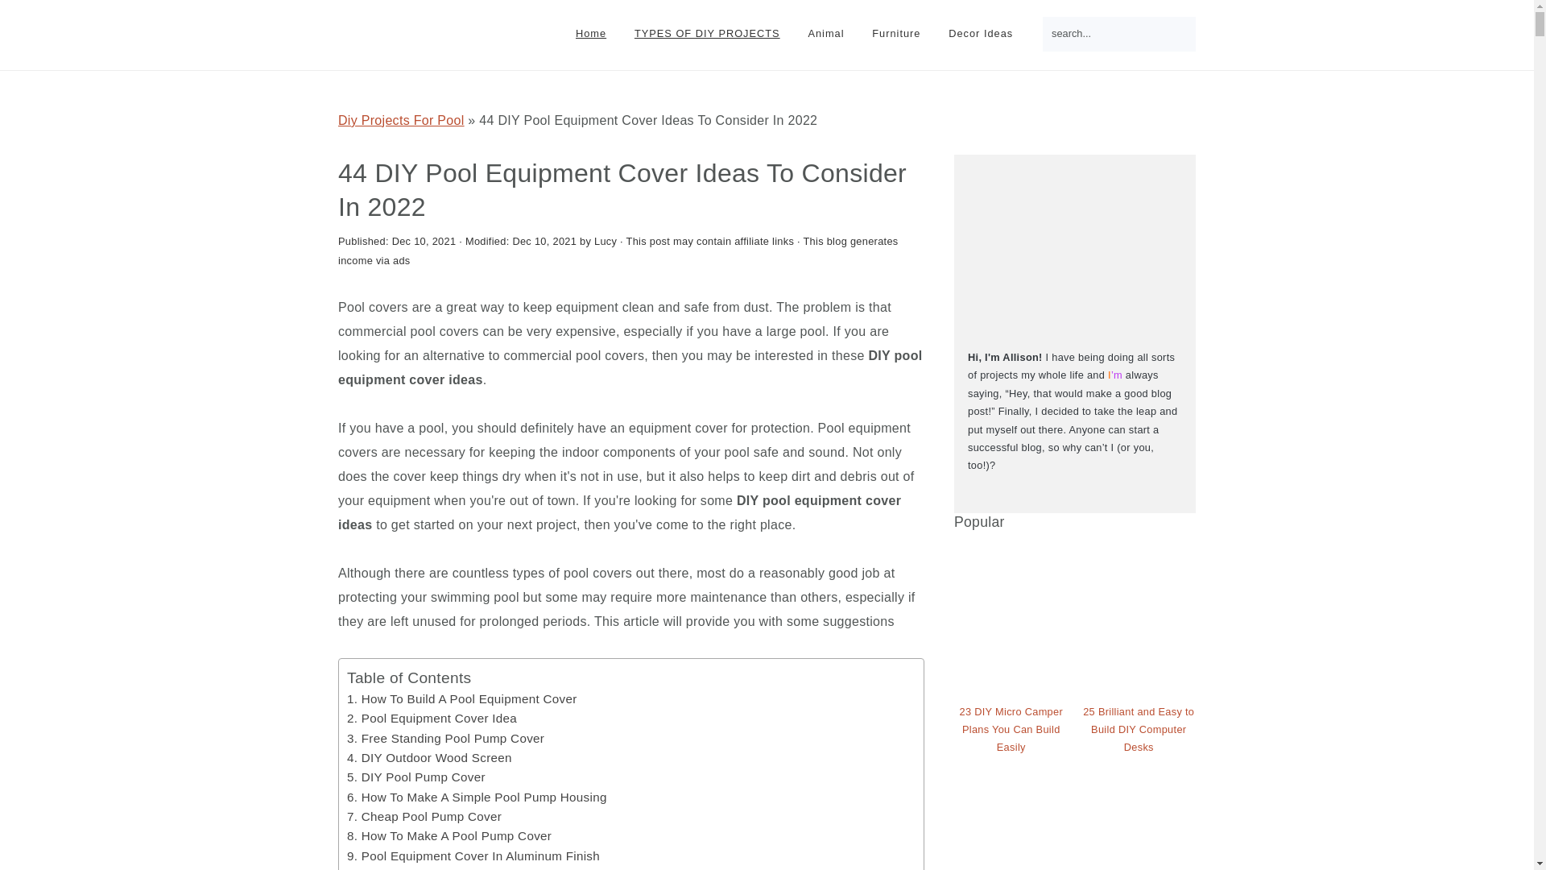  What do you see at coordinates (473, 855) in the screenshot?
I see `9. Pool Equipment Cover In Aluminum Finish` at bounding box center [473, 855].